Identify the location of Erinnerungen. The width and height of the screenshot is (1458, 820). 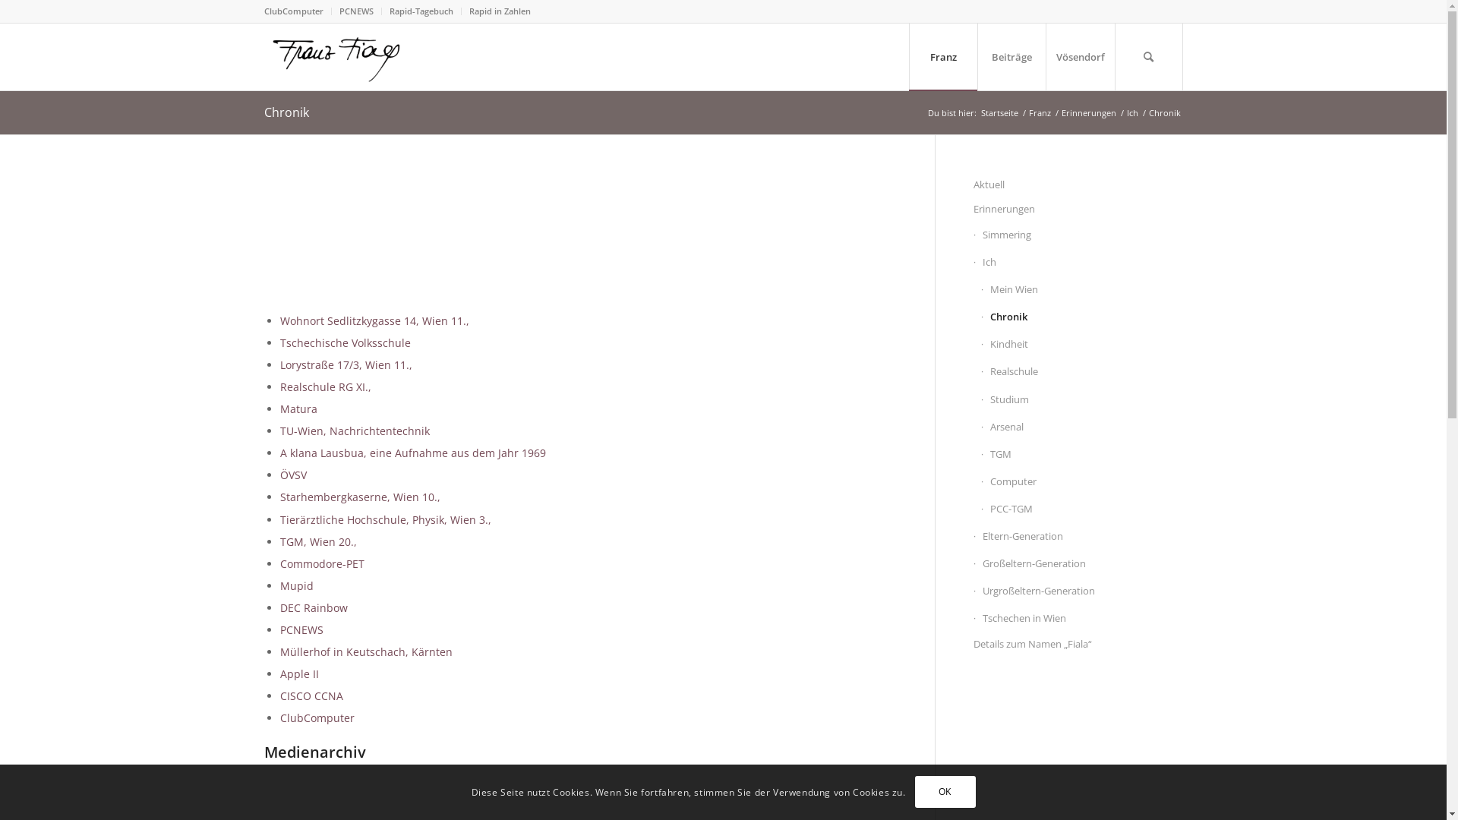
(1088, 112).